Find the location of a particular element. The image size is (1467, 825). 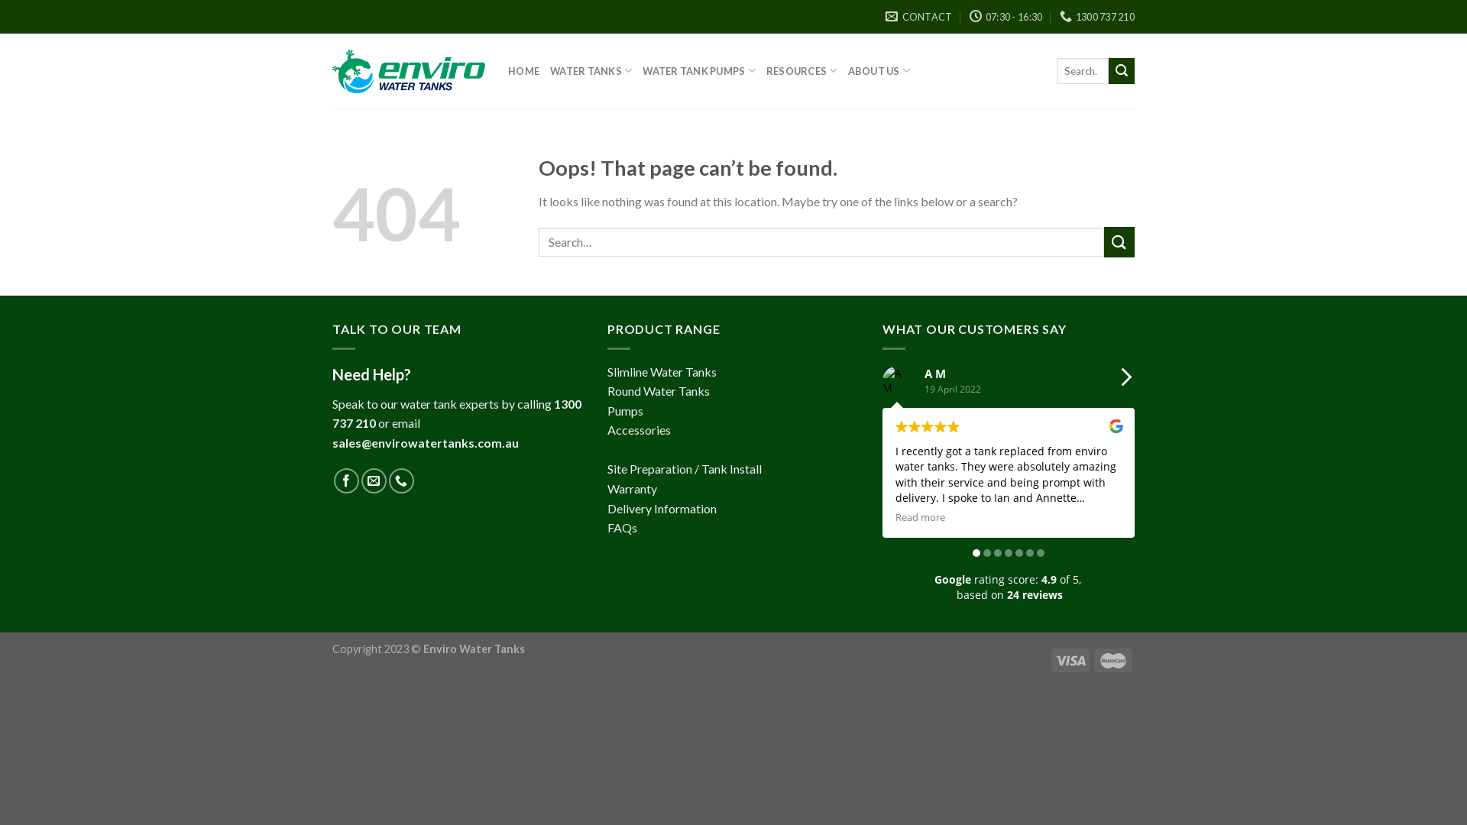

Call us is located at coordinates (401, 480).